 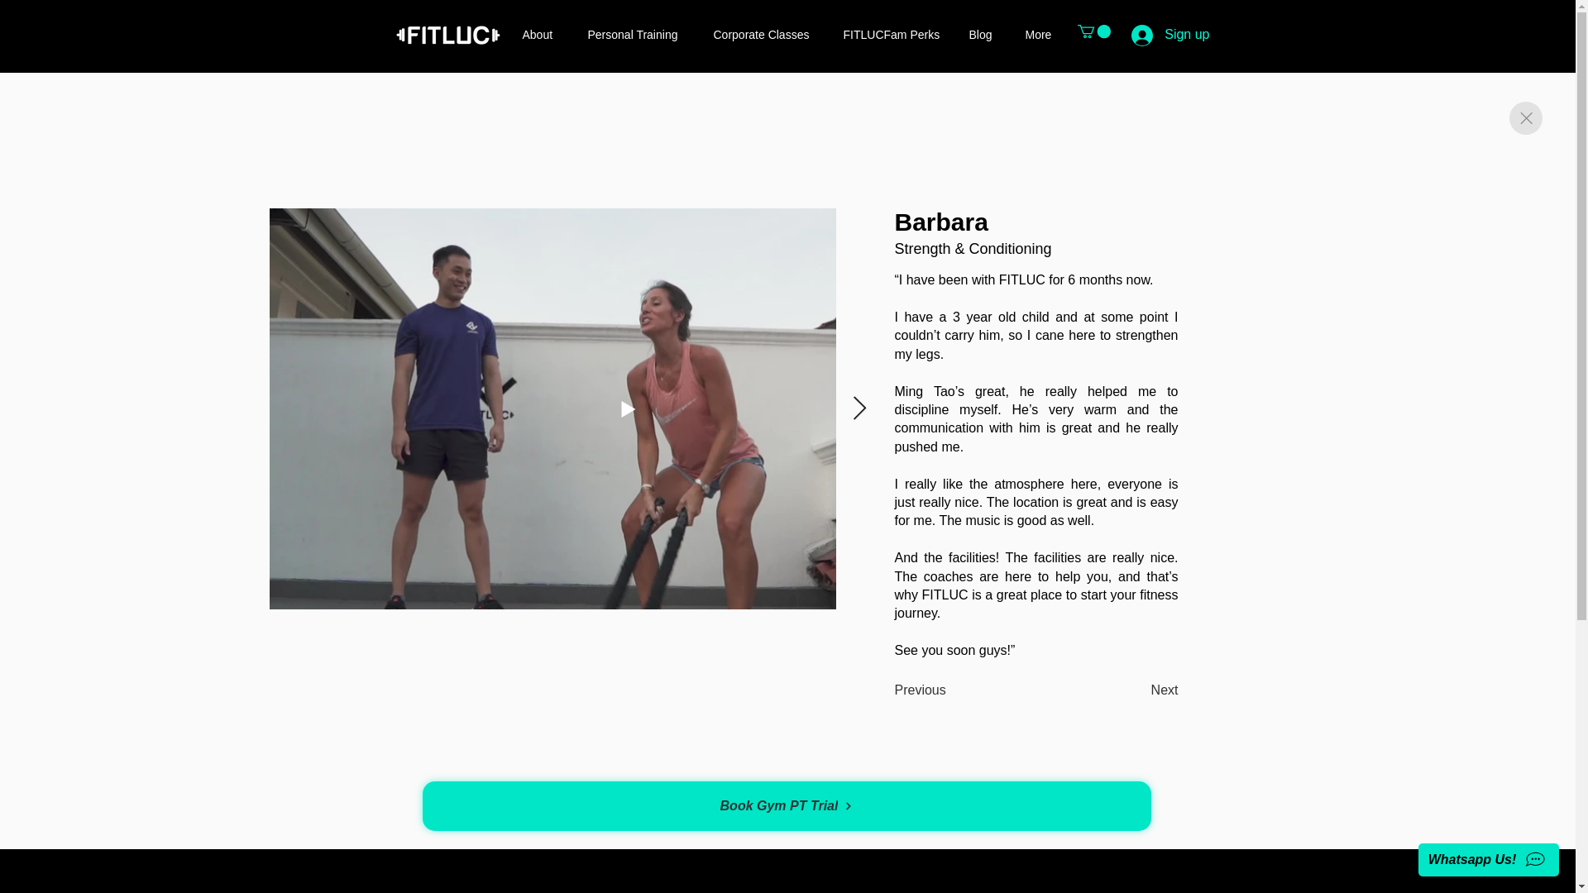 I want to click on Corporate Classes, so click(x=766, y=35).